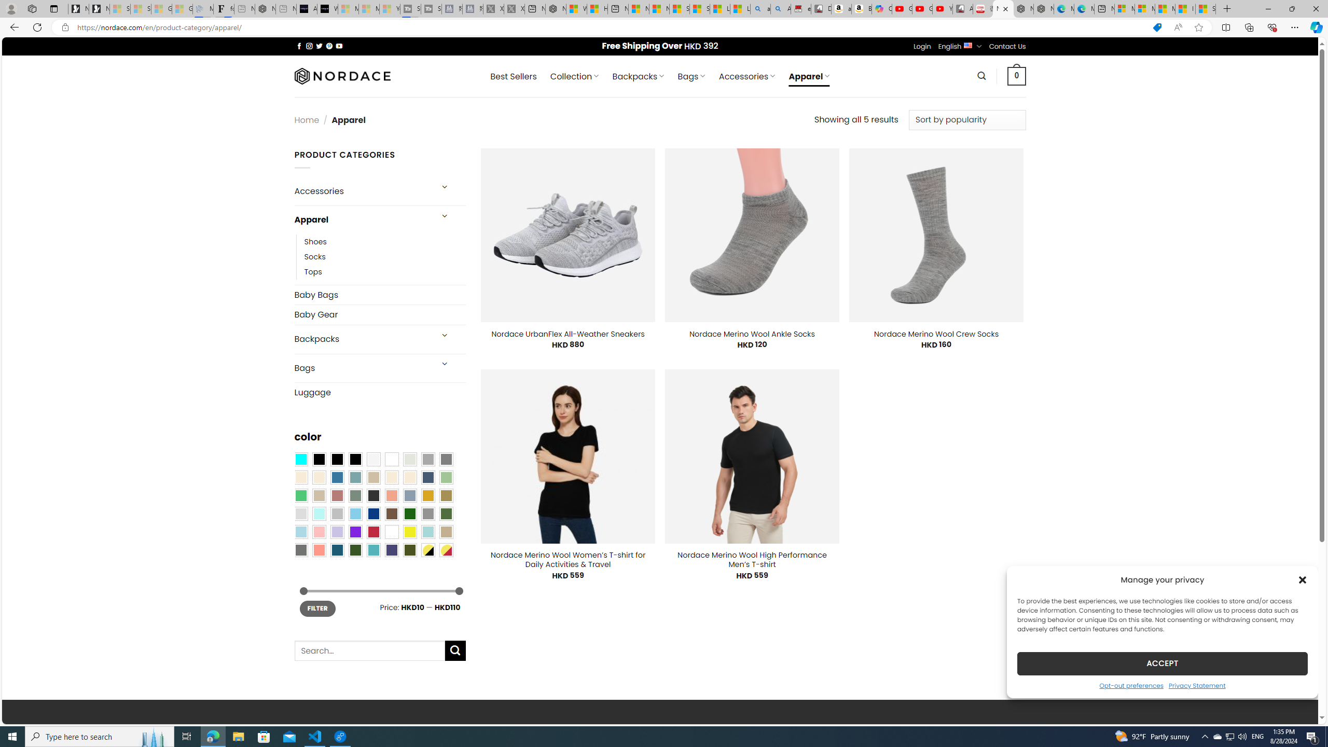 Image resolution: width=1328 pixels, height=747 pixels. What do you see at coordinates (410, 495) in the screenshot?
I see `Dusty Blue` at bounding box center [410, 495].